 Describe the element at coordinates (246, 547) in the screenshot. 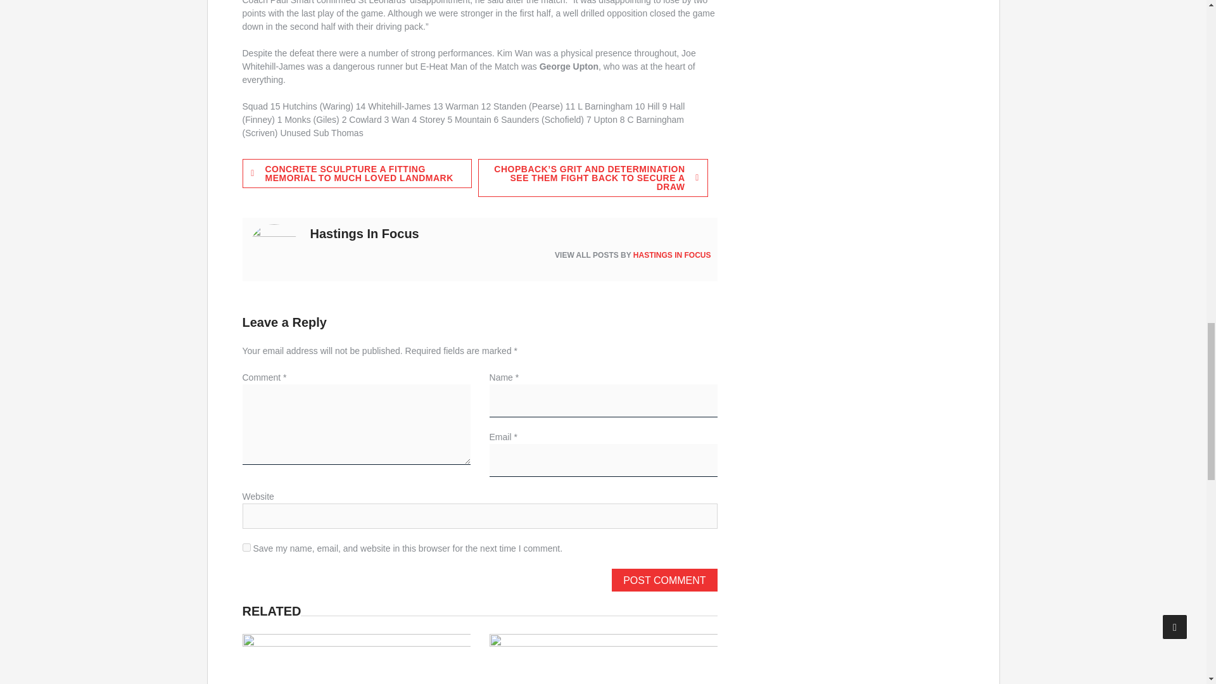

I see `yes` at that location.